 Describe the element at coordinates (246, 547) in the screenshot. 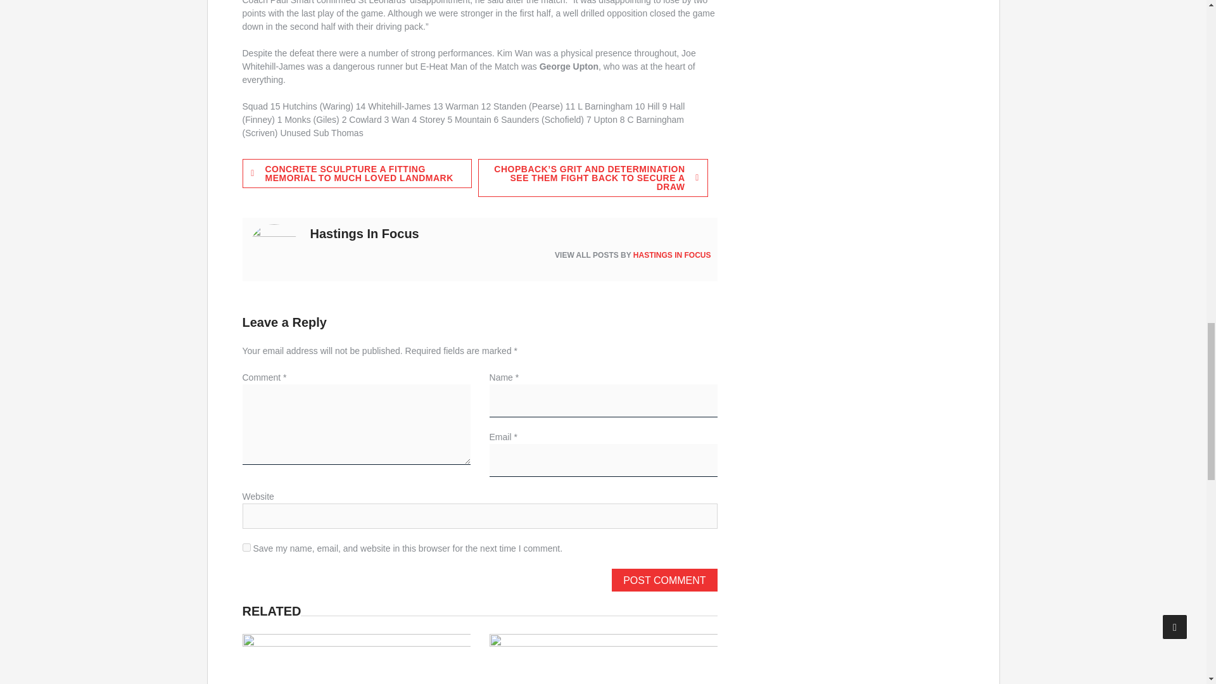

I see `yes` at that location.